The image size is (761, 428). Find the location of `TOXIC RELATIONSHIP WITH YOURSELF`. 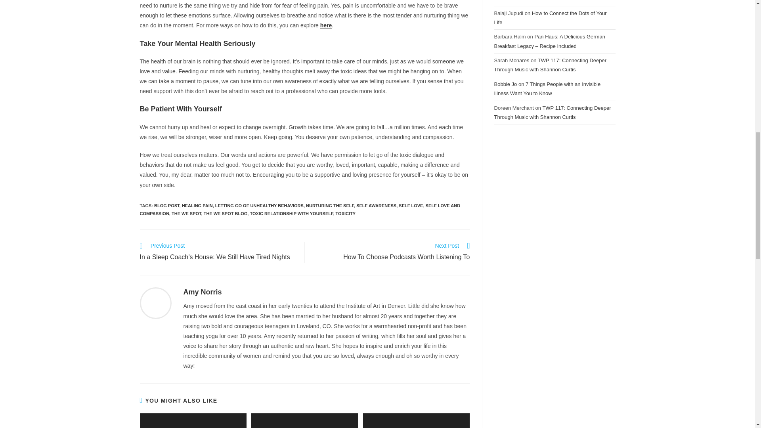

TOXIC RELATIONSHIP WITH YOURSELF is located at coordinates (259, 205).